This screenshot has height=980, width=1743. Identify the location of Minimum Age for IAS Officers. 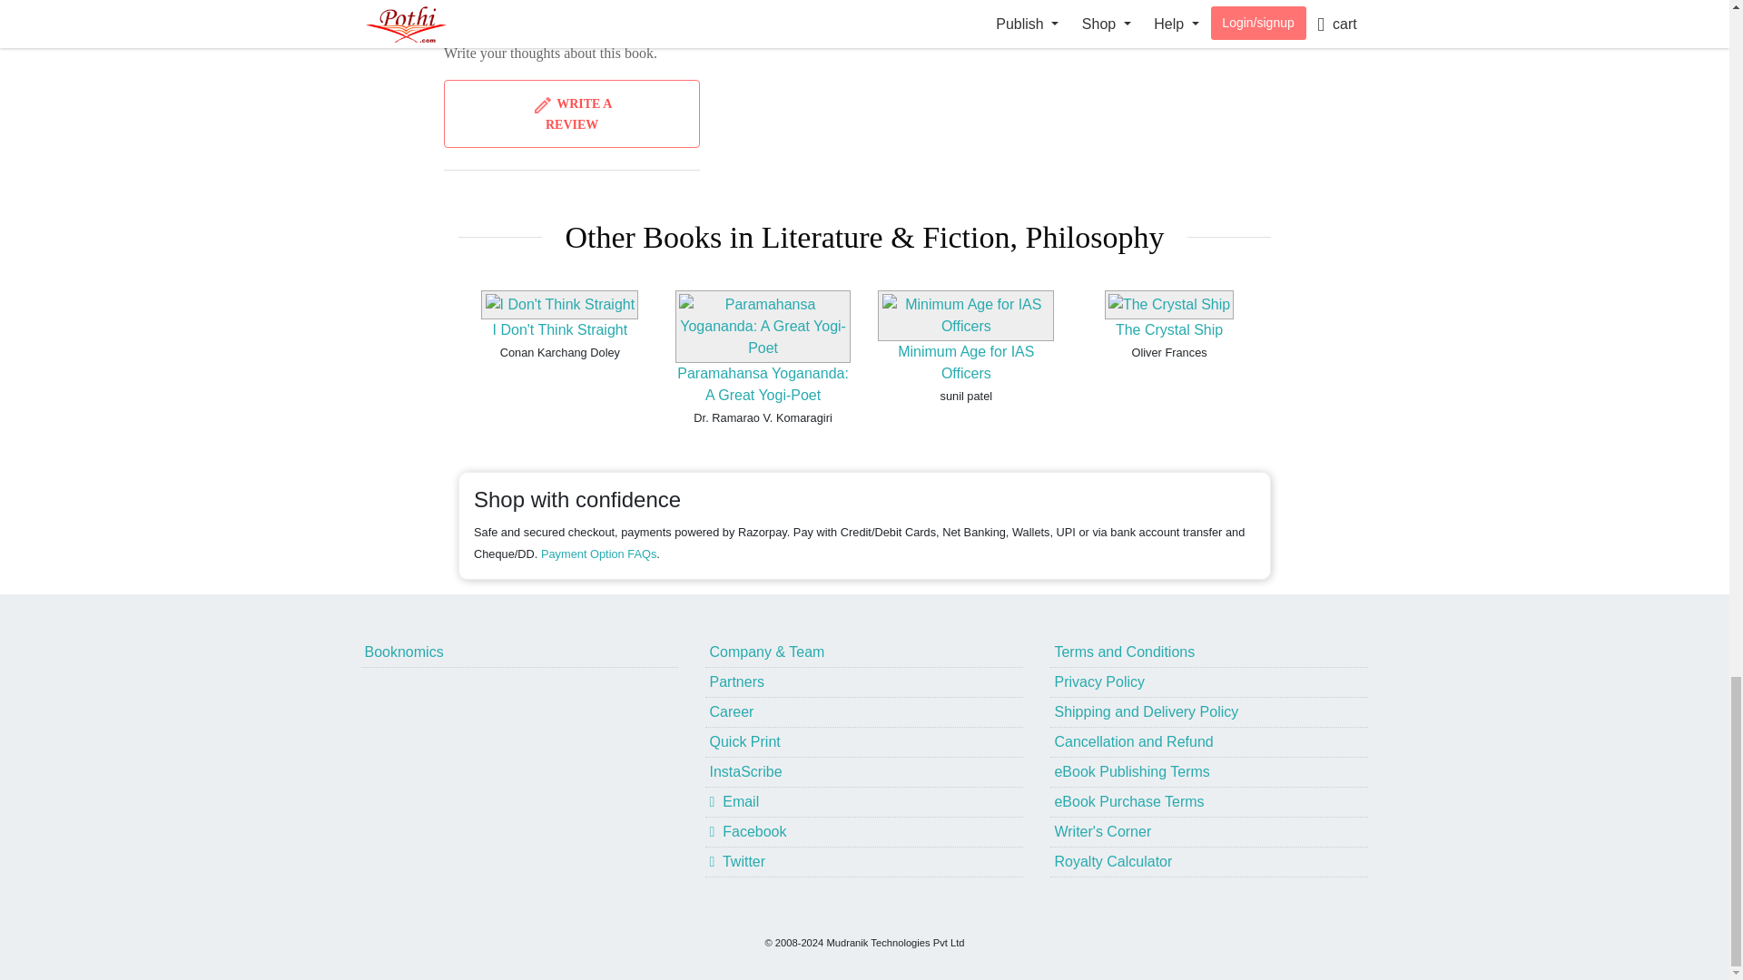
(965, 363).